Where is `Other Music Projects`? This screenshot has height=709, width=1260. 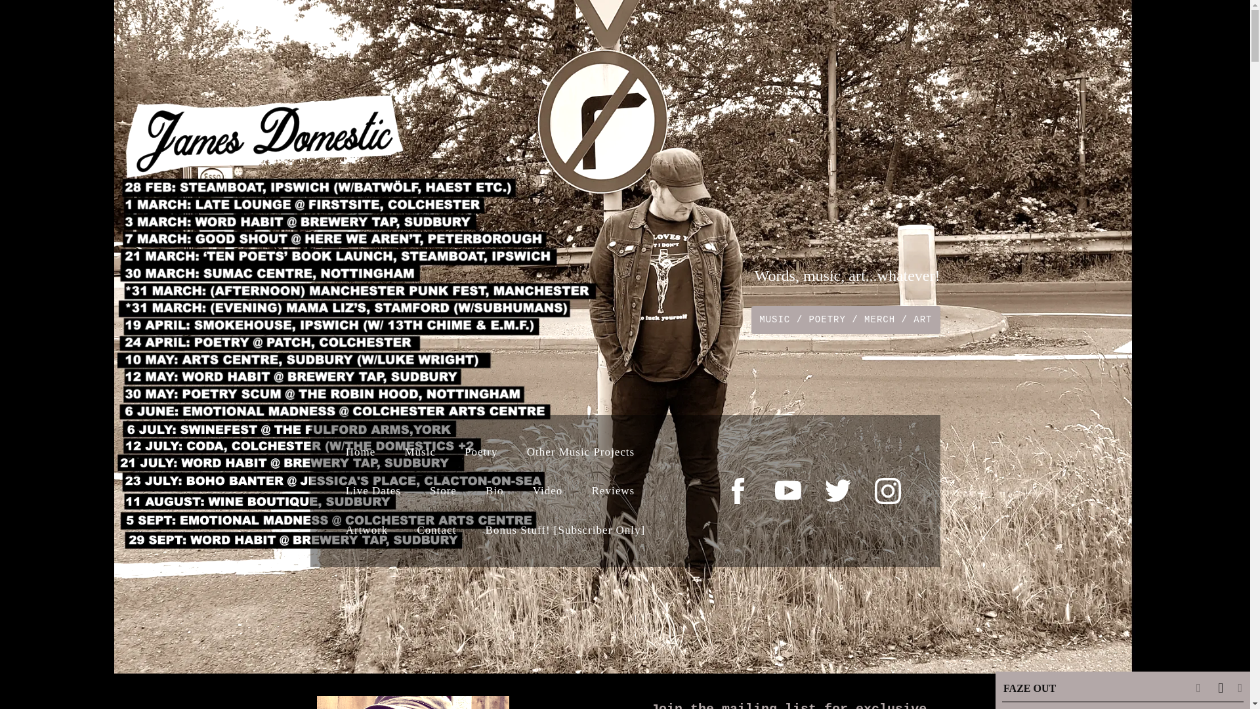 Other Music Projects is located at coordinates (580, 452).